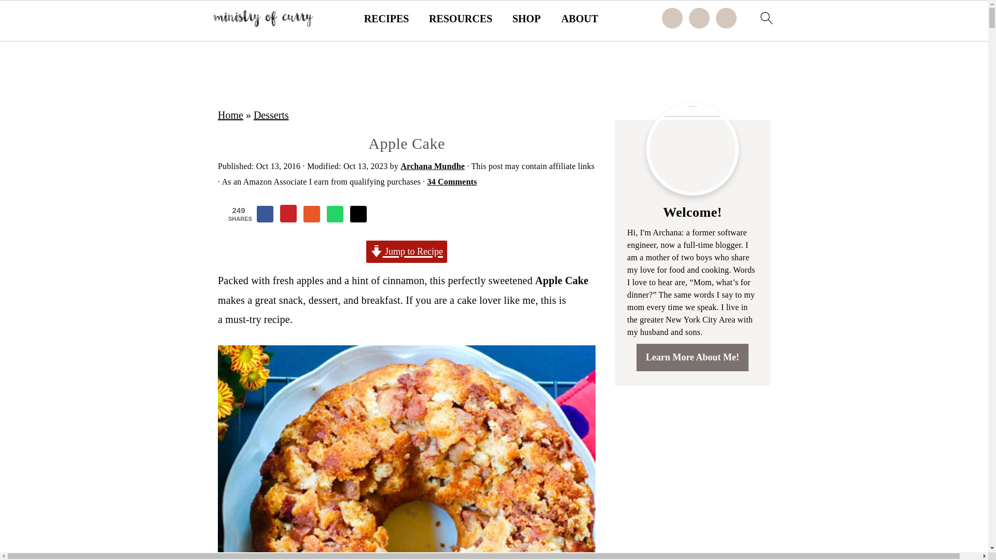  I want to click on SHOP, so click(527, 18).